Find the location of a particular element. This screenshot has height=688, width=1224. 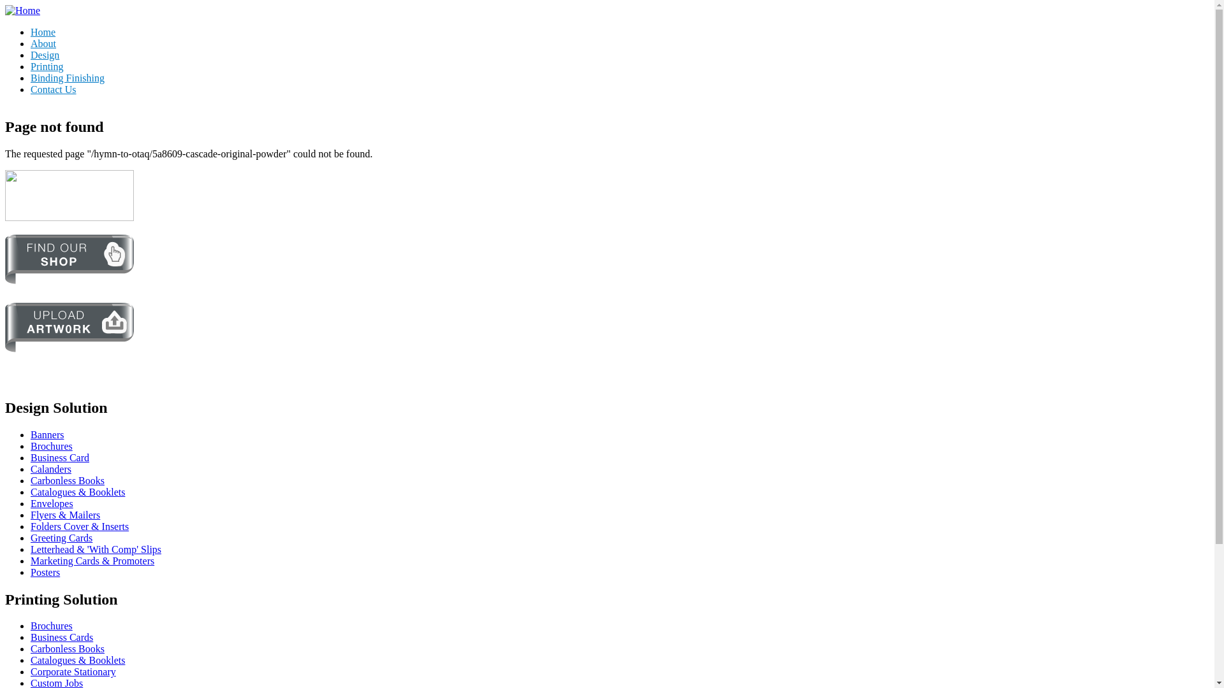

About is located at coordinates (620, 43).